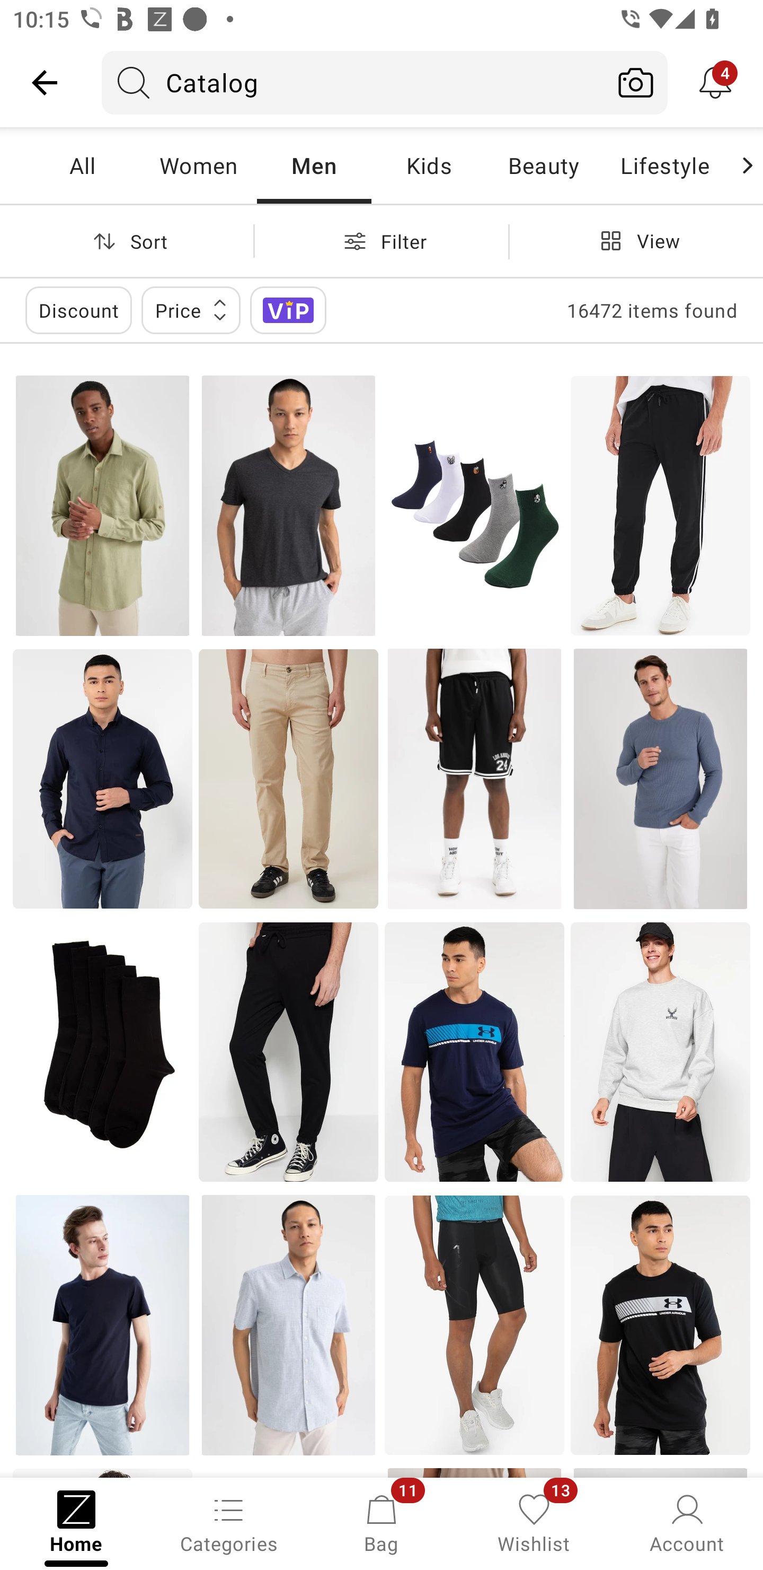  What do you see at coordinates (381, 241) in the screenshot?
I see `Filter` at bounding box center [381, 241].